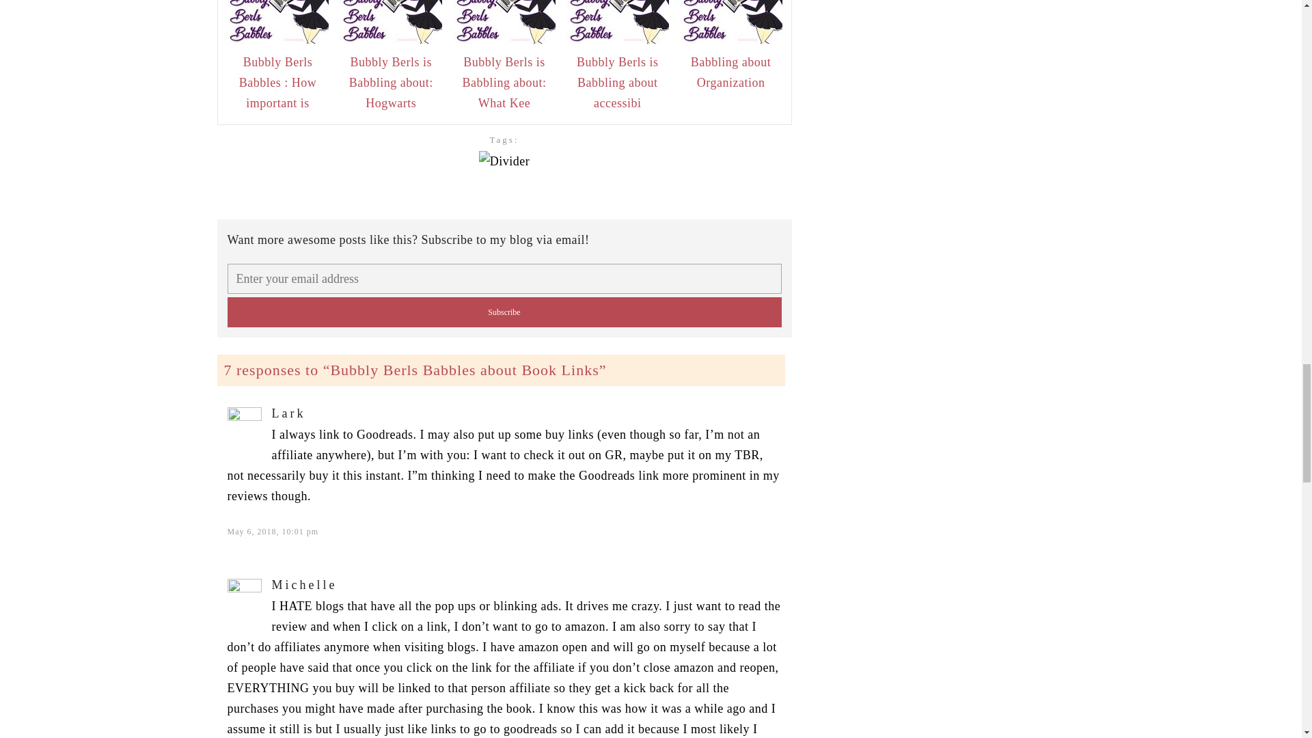 This screenshot has height=738, width=1312. Describe the element at coordinates (277, 82) in the screenshot. I see `Bubbly Berls Babbles : How important is` at that location.